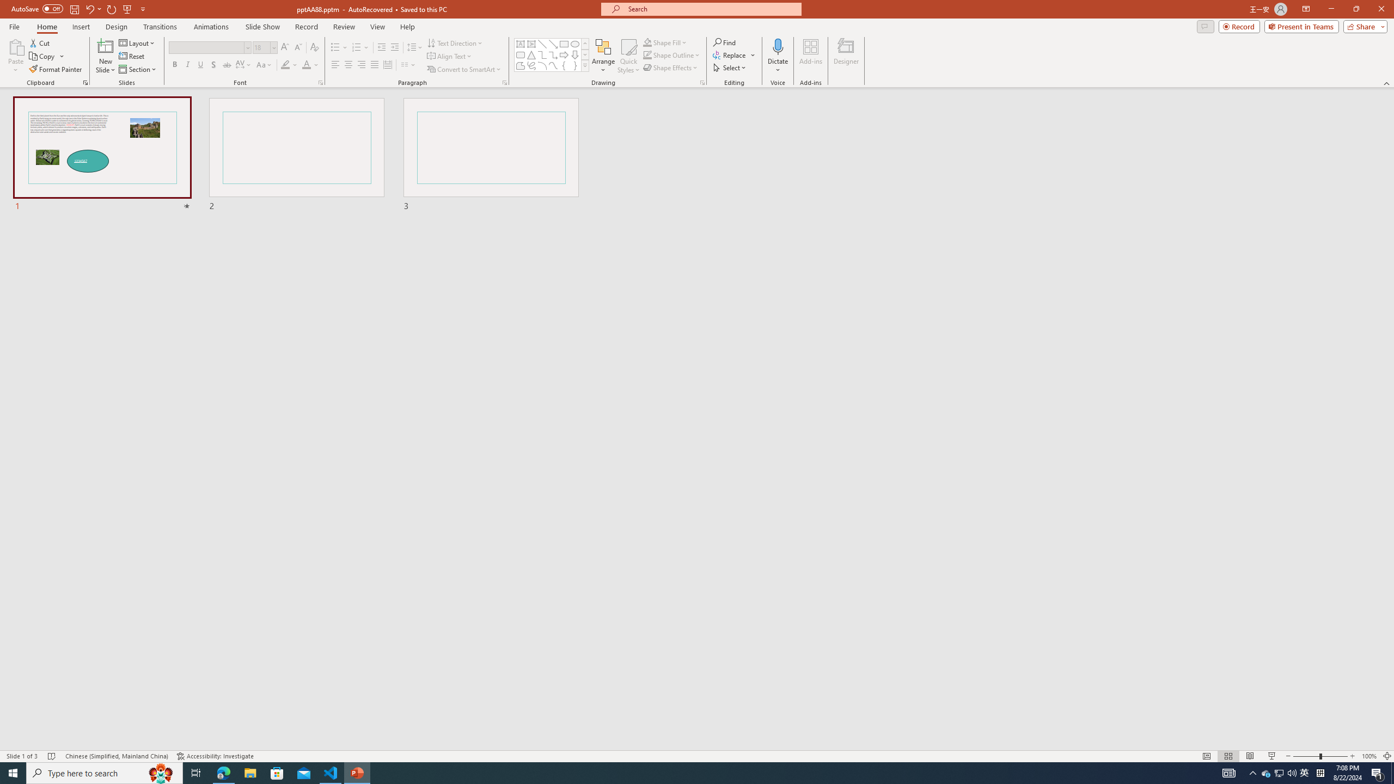 This screenshot has height=784, width=1394. I want to click on Bullets, so click(335, 48).